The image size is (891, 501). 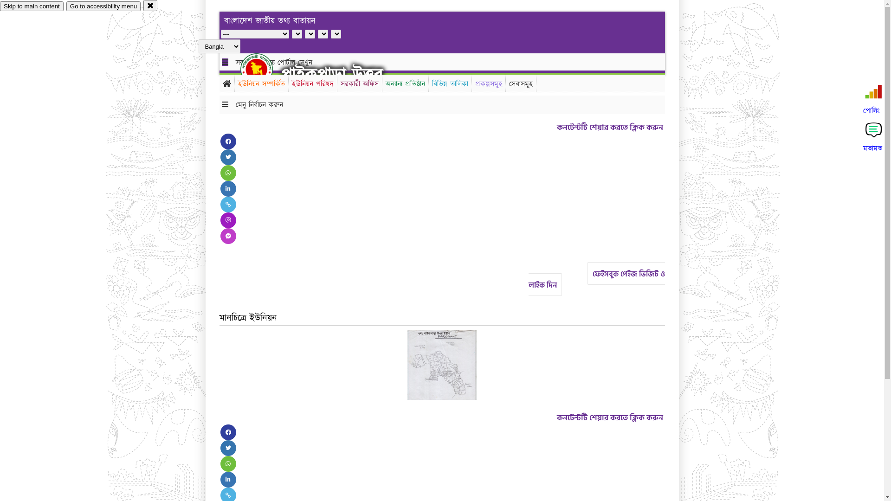 I want to click on Go to accessibility menu, so click(x=103, y=6).